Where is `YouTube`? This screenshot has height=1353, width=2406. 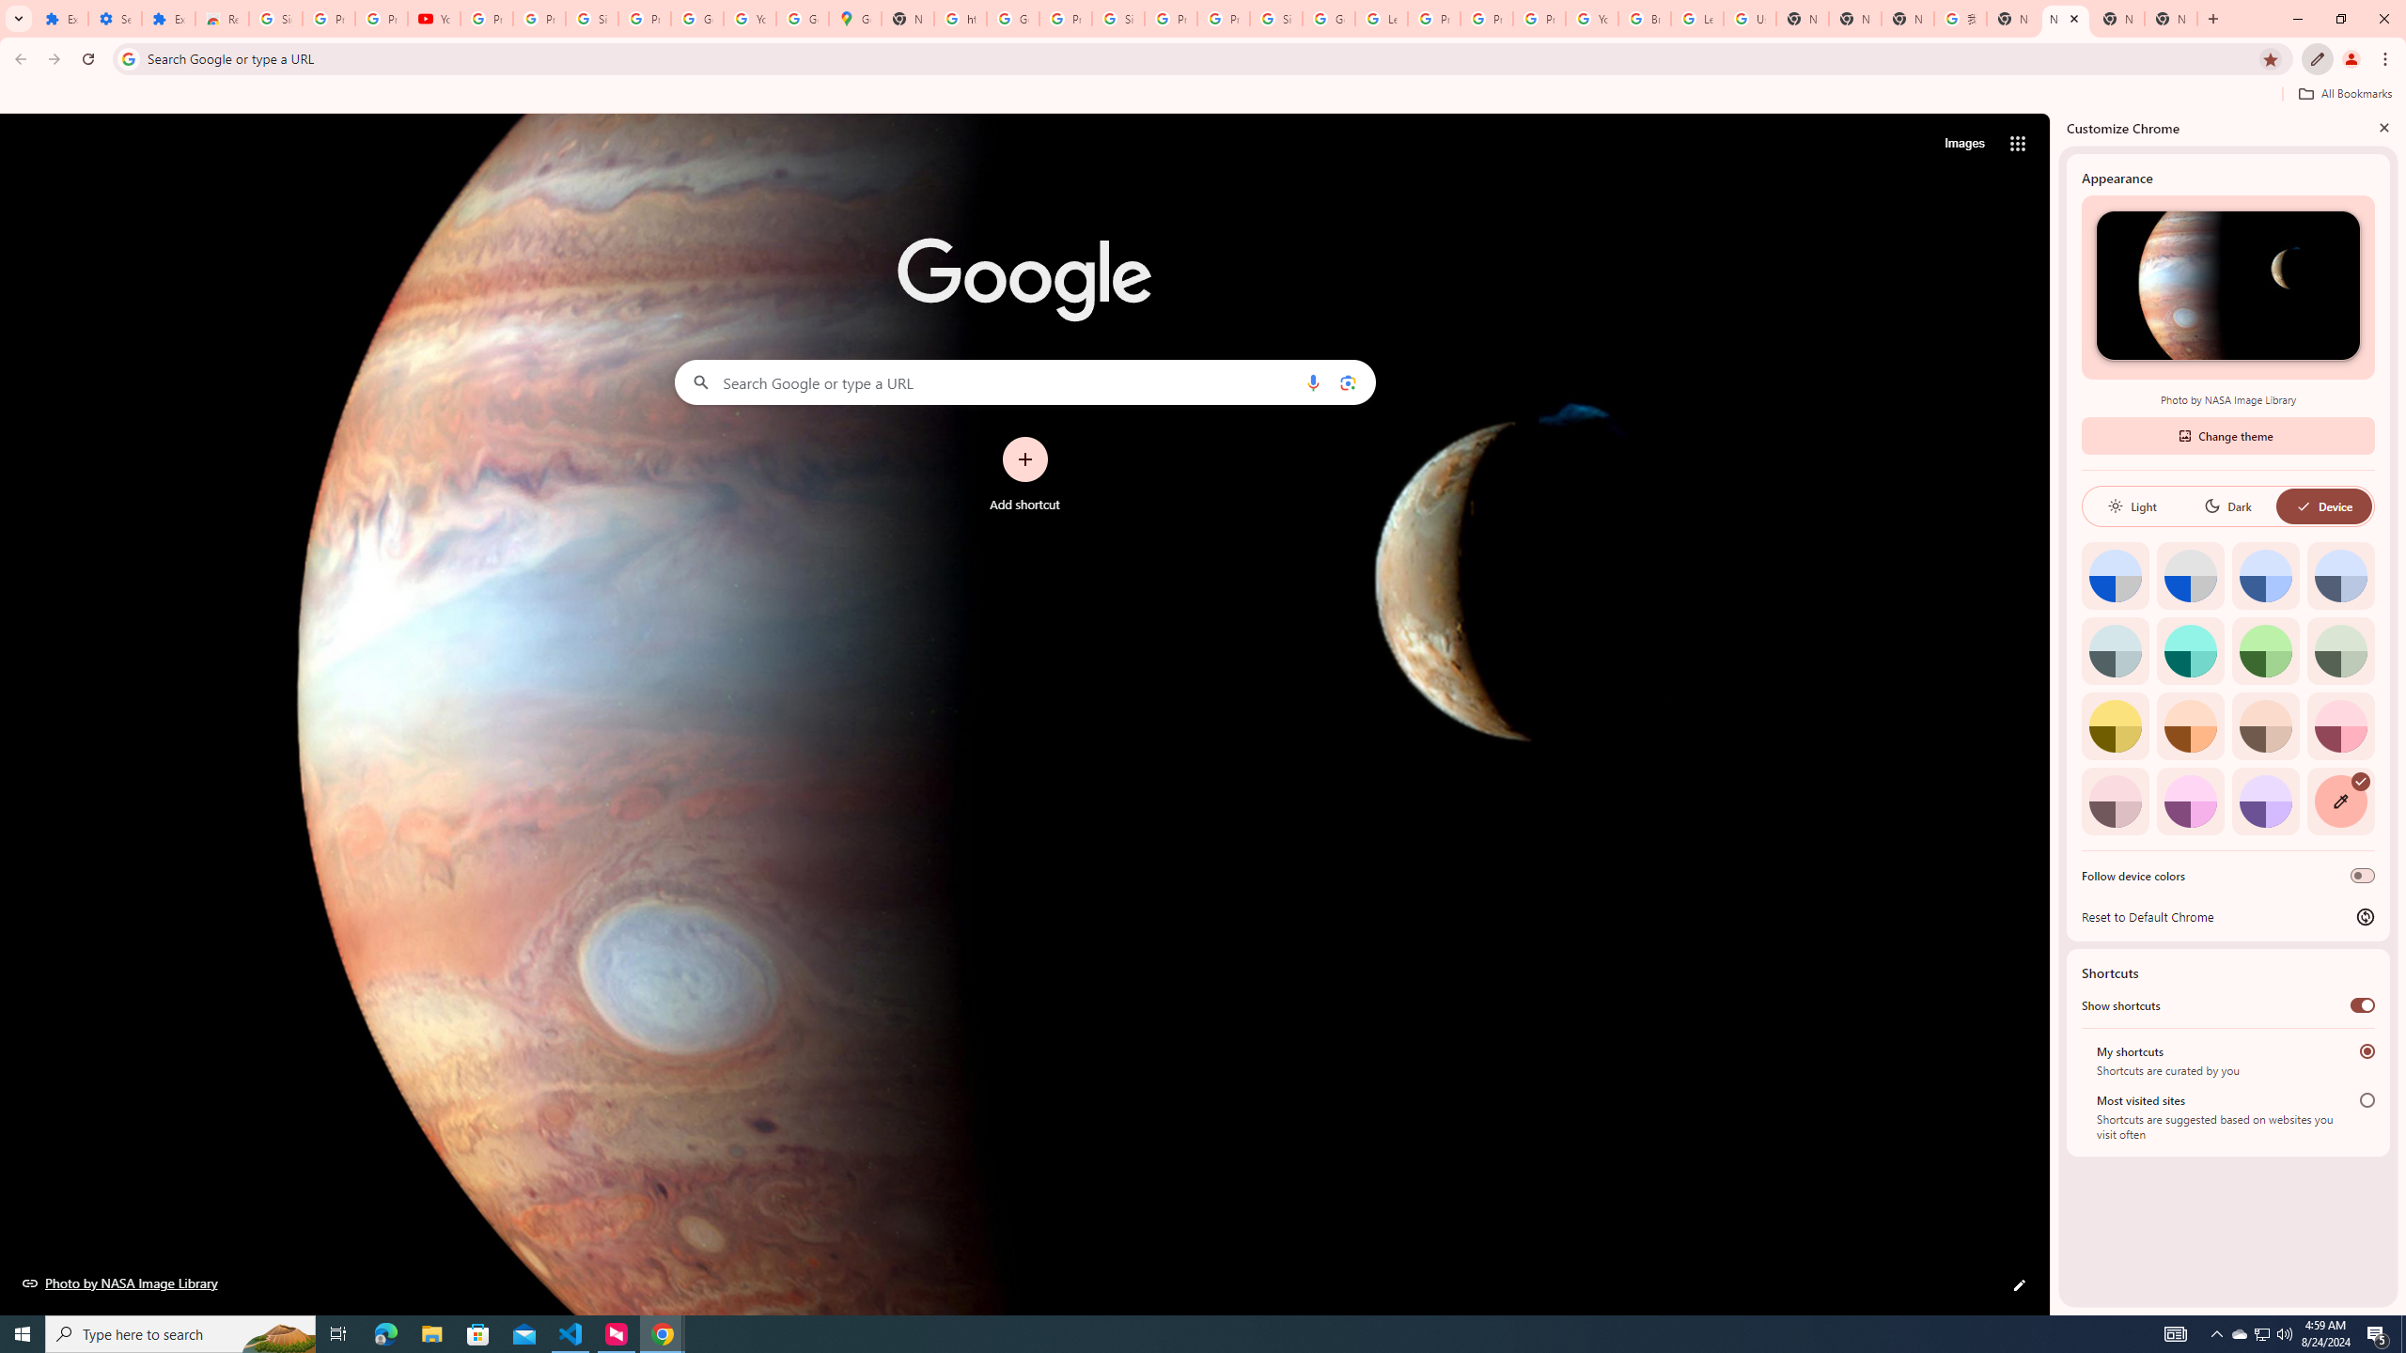 YouTube is located at coordinates (749, 19).